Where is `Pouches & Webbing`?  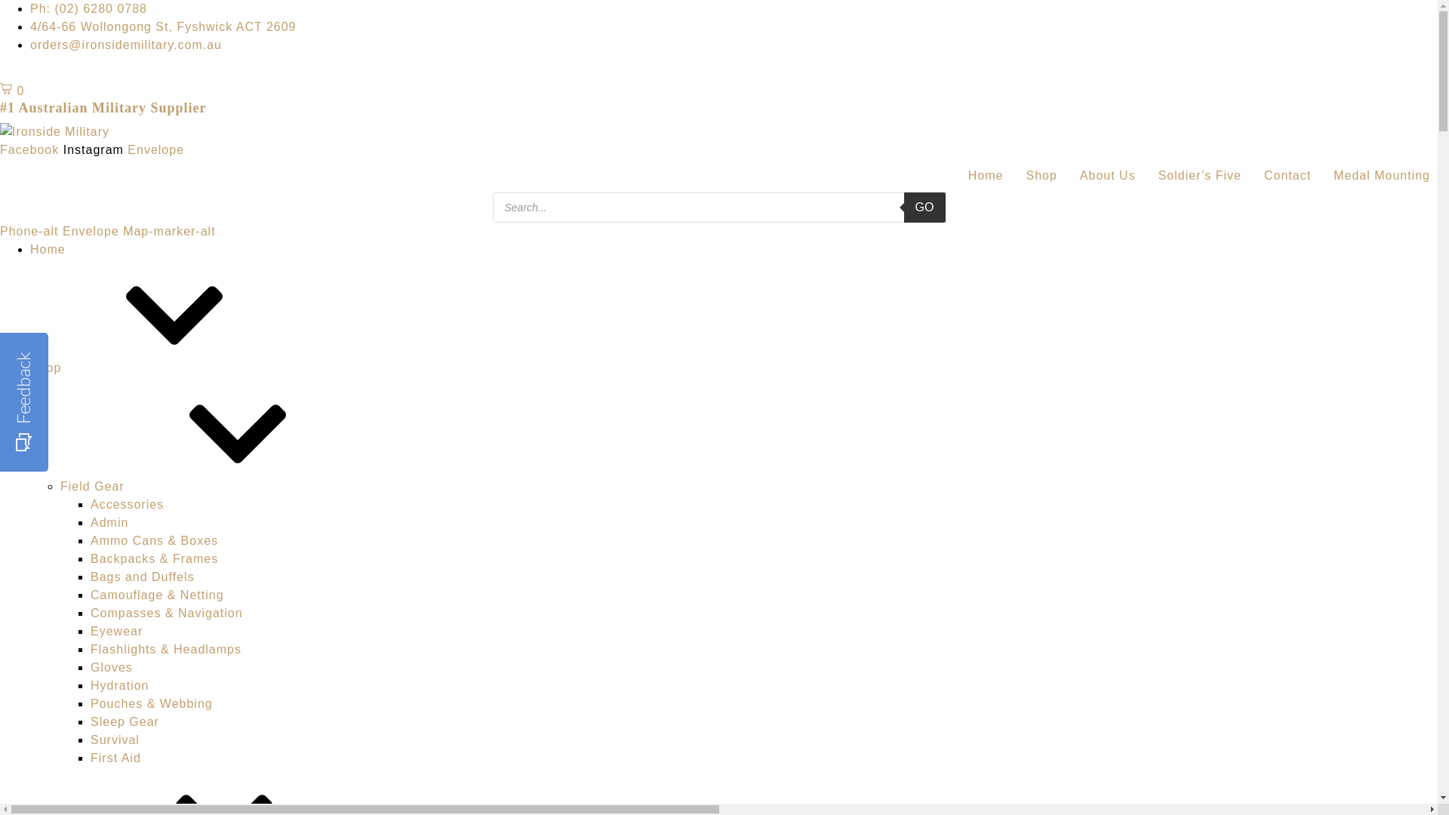 Pouches & Webbing is located at coordinates (152, 703).